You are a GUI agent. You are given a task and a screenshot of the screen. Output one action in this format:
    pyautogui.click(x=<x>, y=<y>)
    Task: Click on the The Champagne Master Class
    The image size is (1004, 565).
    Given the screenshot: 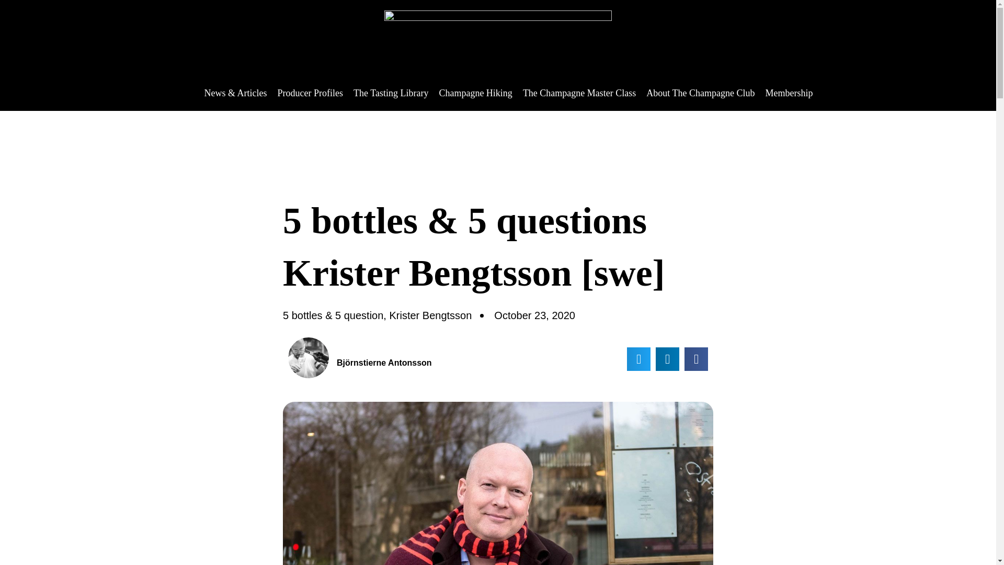 What is the action you would take?
    pyautogui.click(x=579, y=93)
    